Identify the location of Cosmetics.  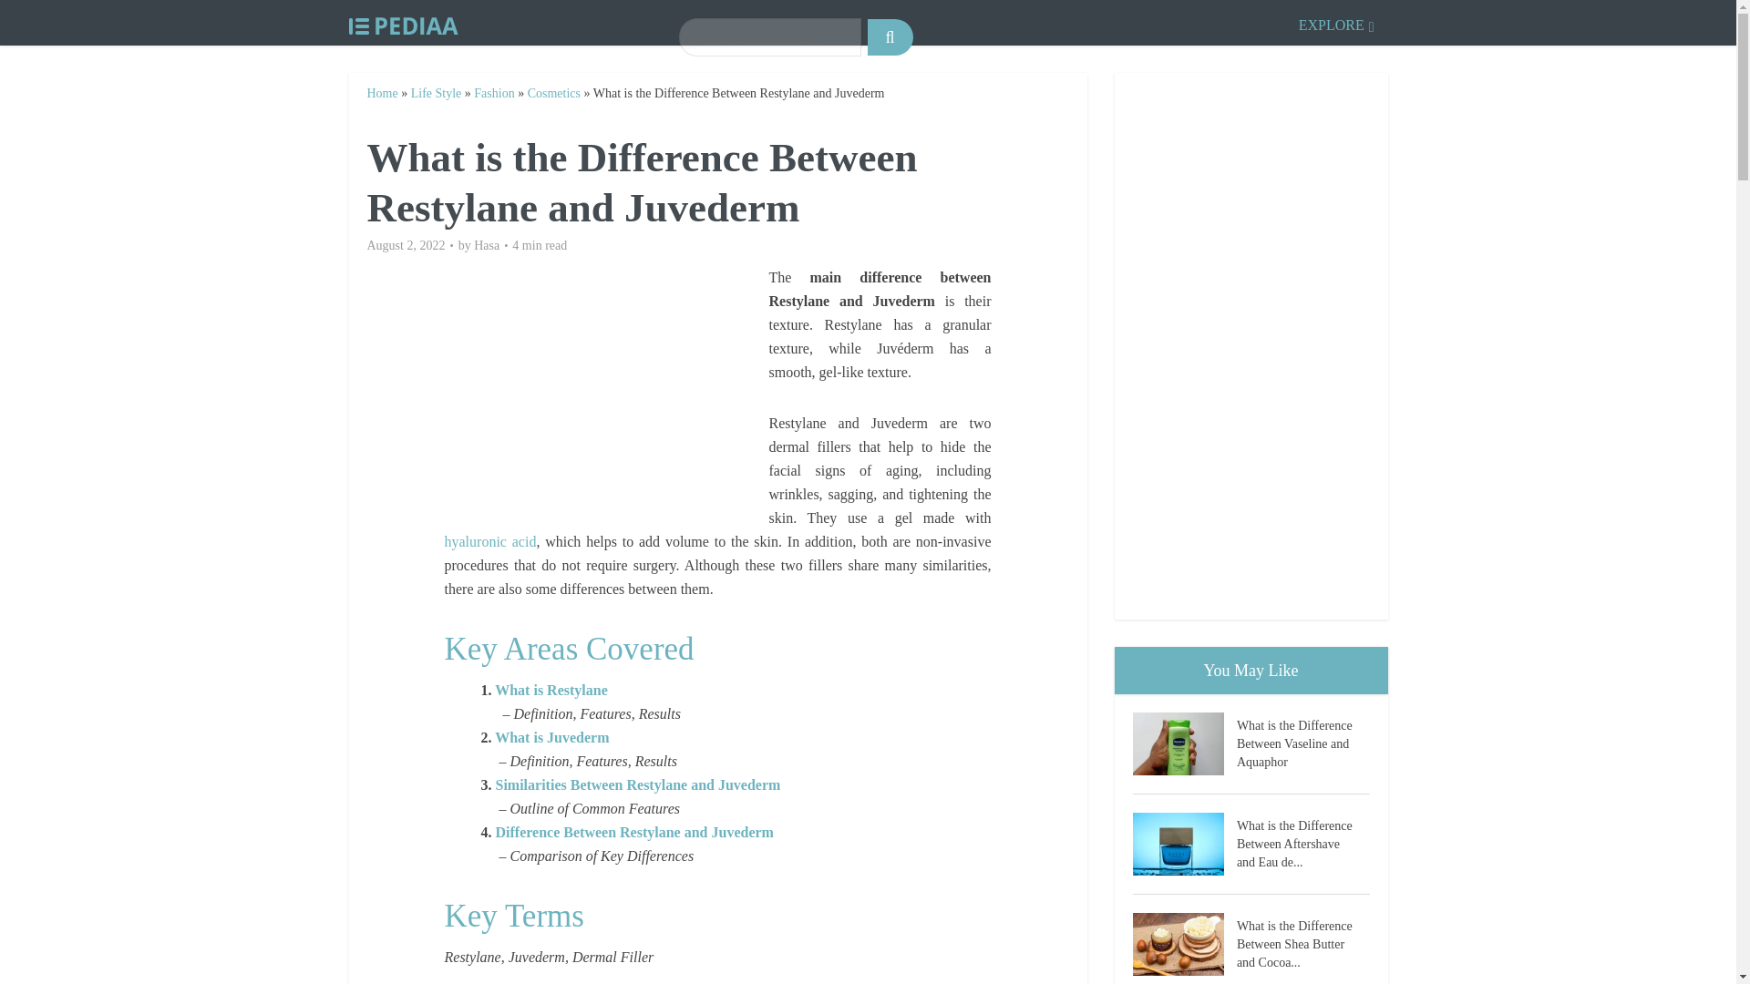
(554, 93).